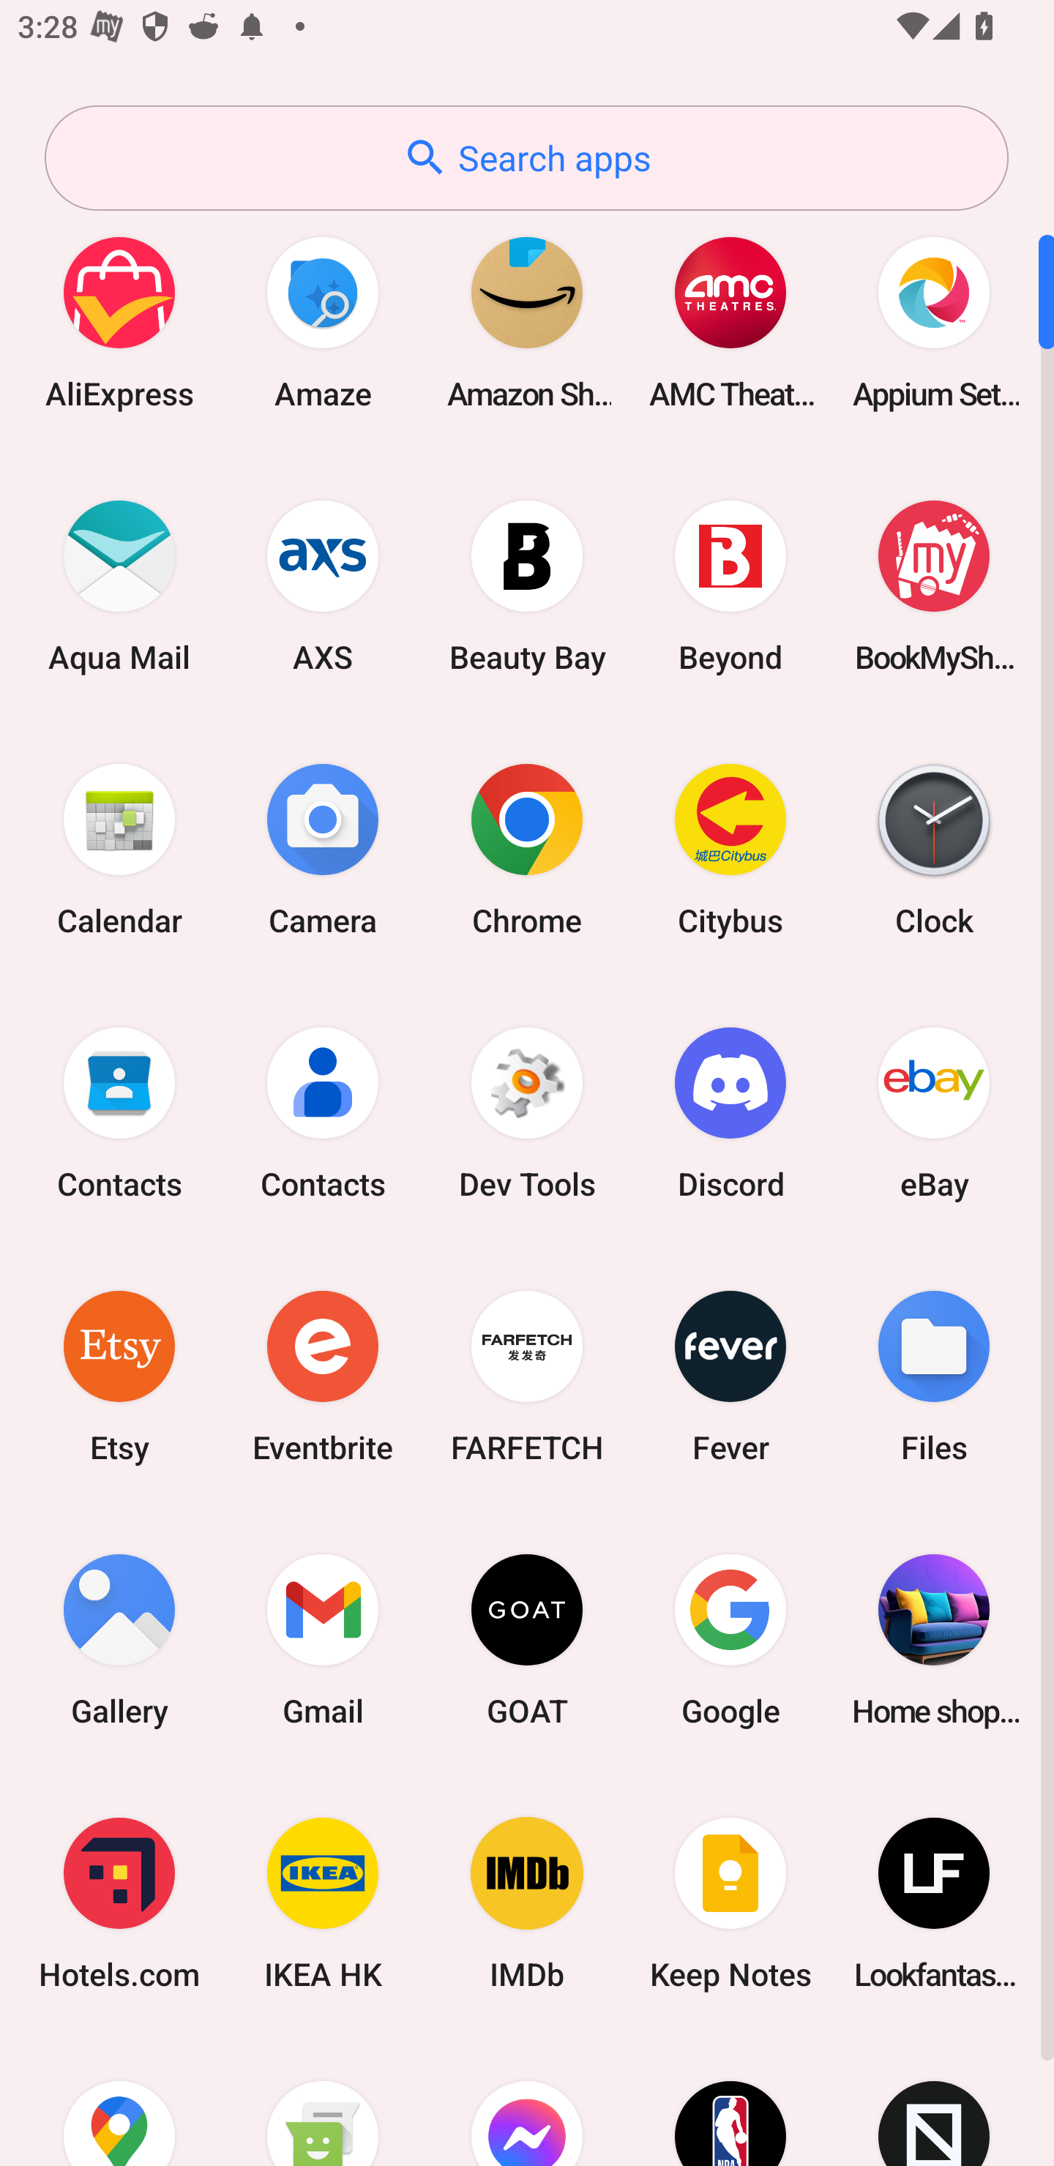 This screenshot has height=2166, width=1054. I want to click on AXS, so click(323, 585).